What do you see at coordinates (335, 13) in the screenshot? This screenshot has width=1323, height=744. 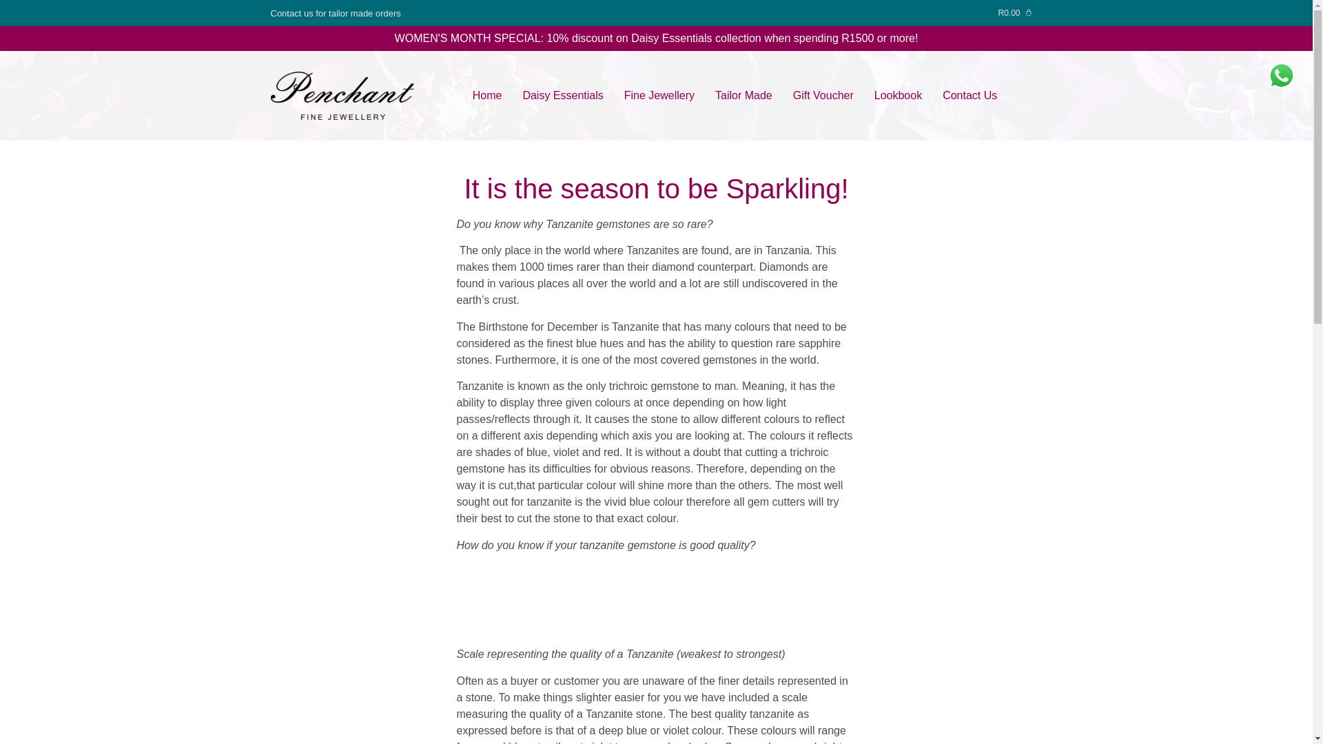 I see `Contact us for tailor made orders` at bounding box center [335, 13].